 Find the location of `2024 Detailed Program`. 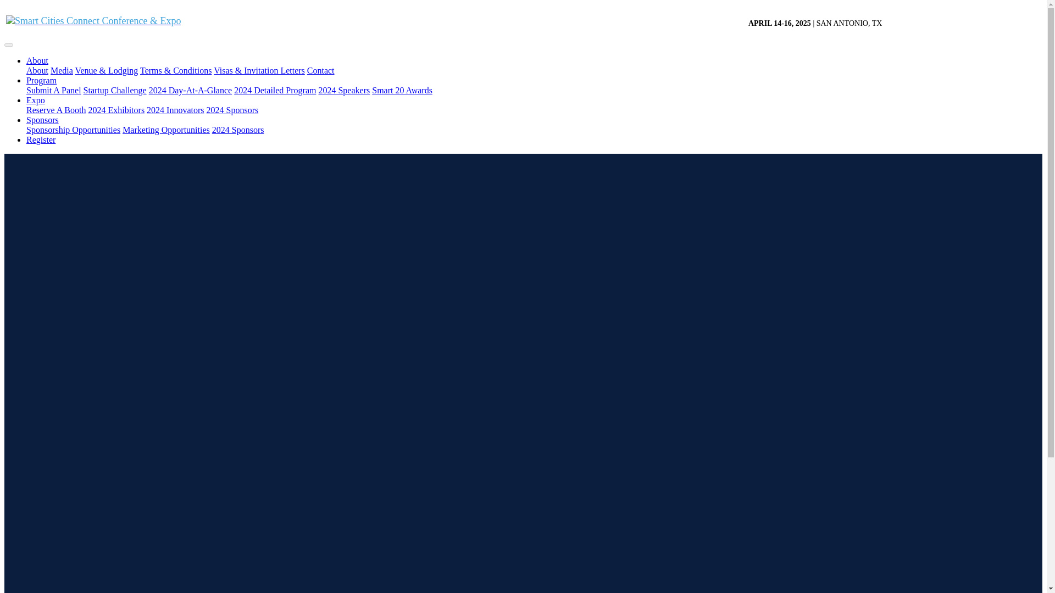

2024 Detailed Program is located at coordinates (275, 90).